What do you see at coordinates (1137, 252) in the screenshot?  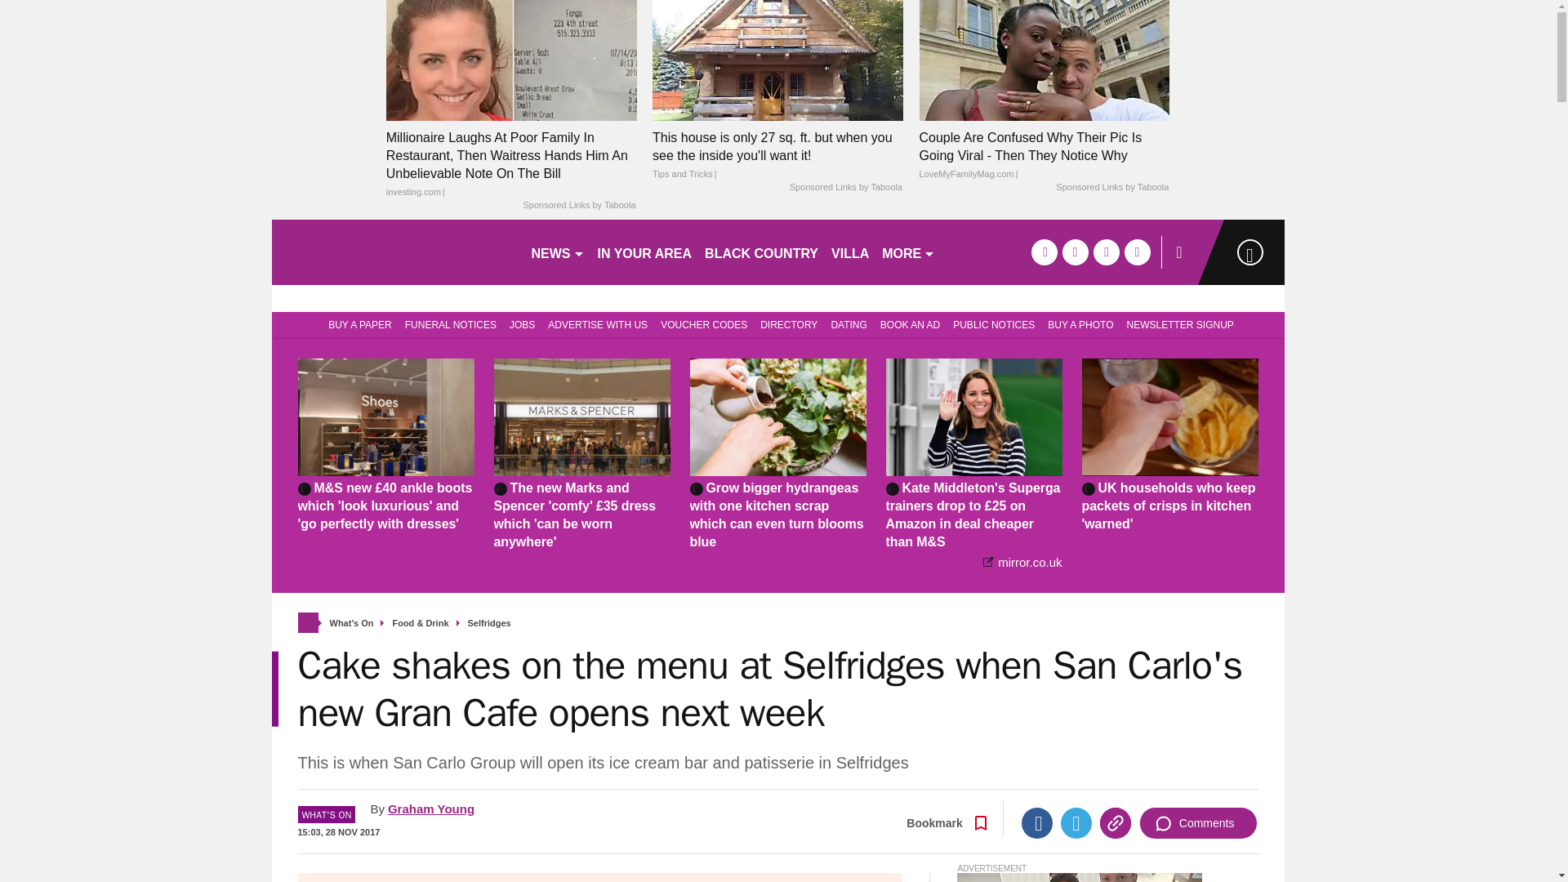 I see `instagram` at bounding box center [1137, 252].